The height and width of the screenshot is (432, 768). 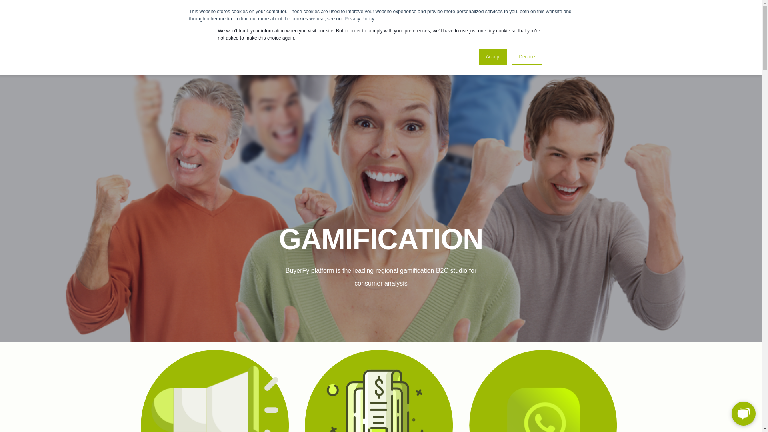 What do you see at coordinates (90, 11) in the screenshot?
I see `Blog` at bounding box center [90, 11].